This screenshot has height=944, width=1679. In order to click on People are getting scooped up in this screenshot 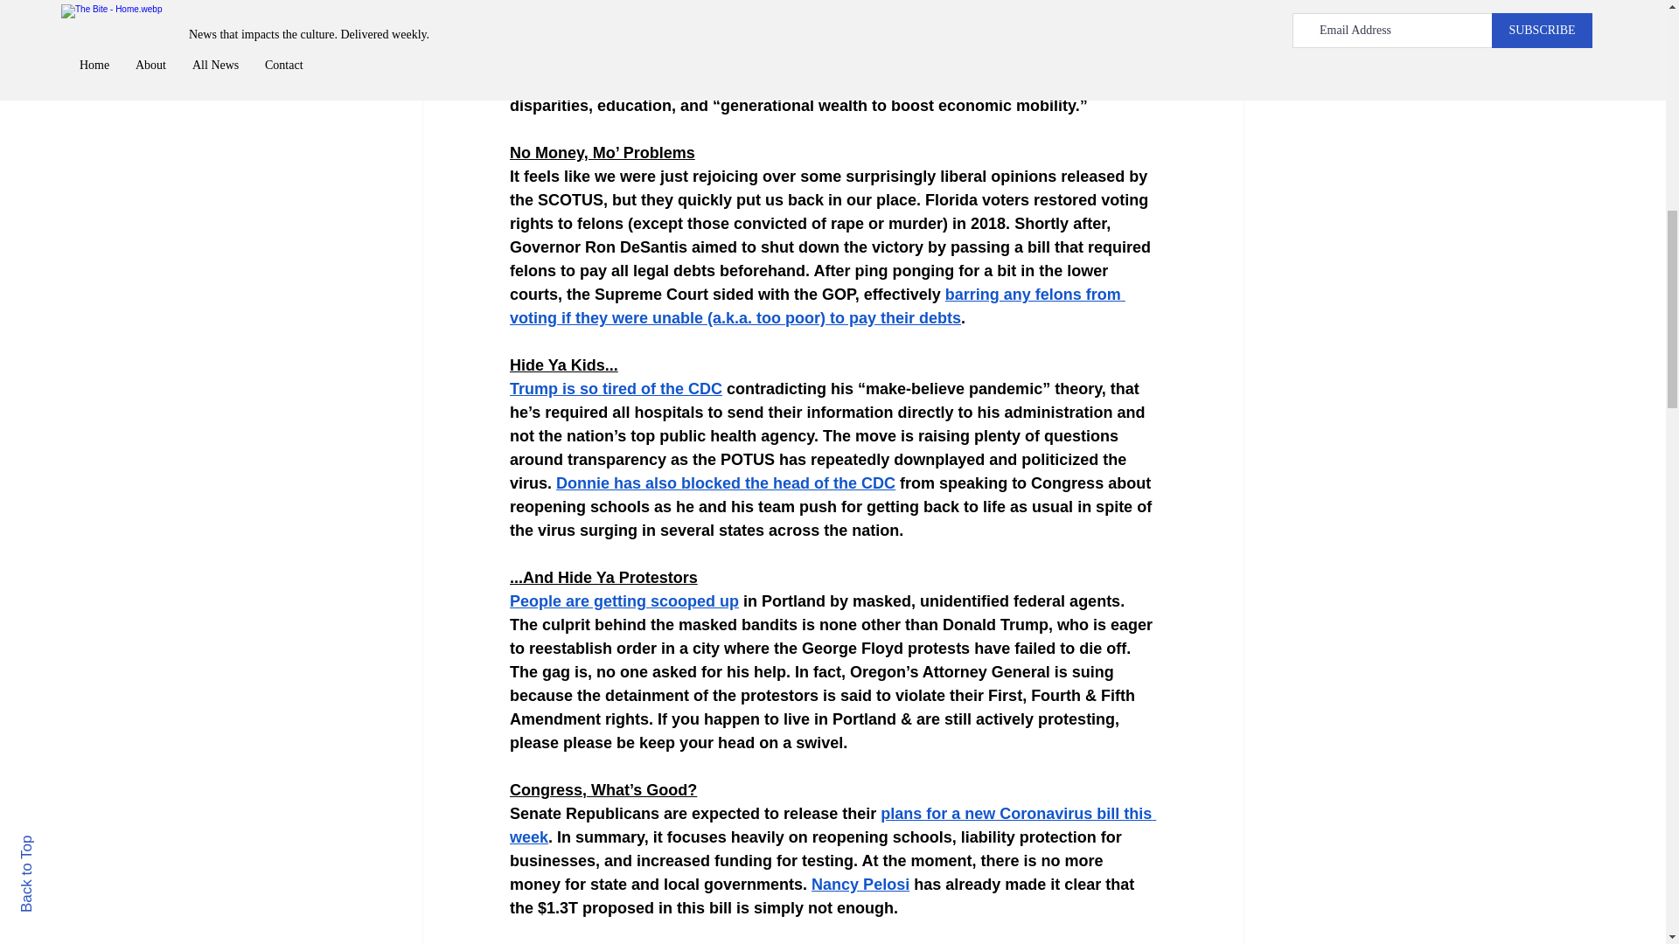, I will do `click(623, 601)`.